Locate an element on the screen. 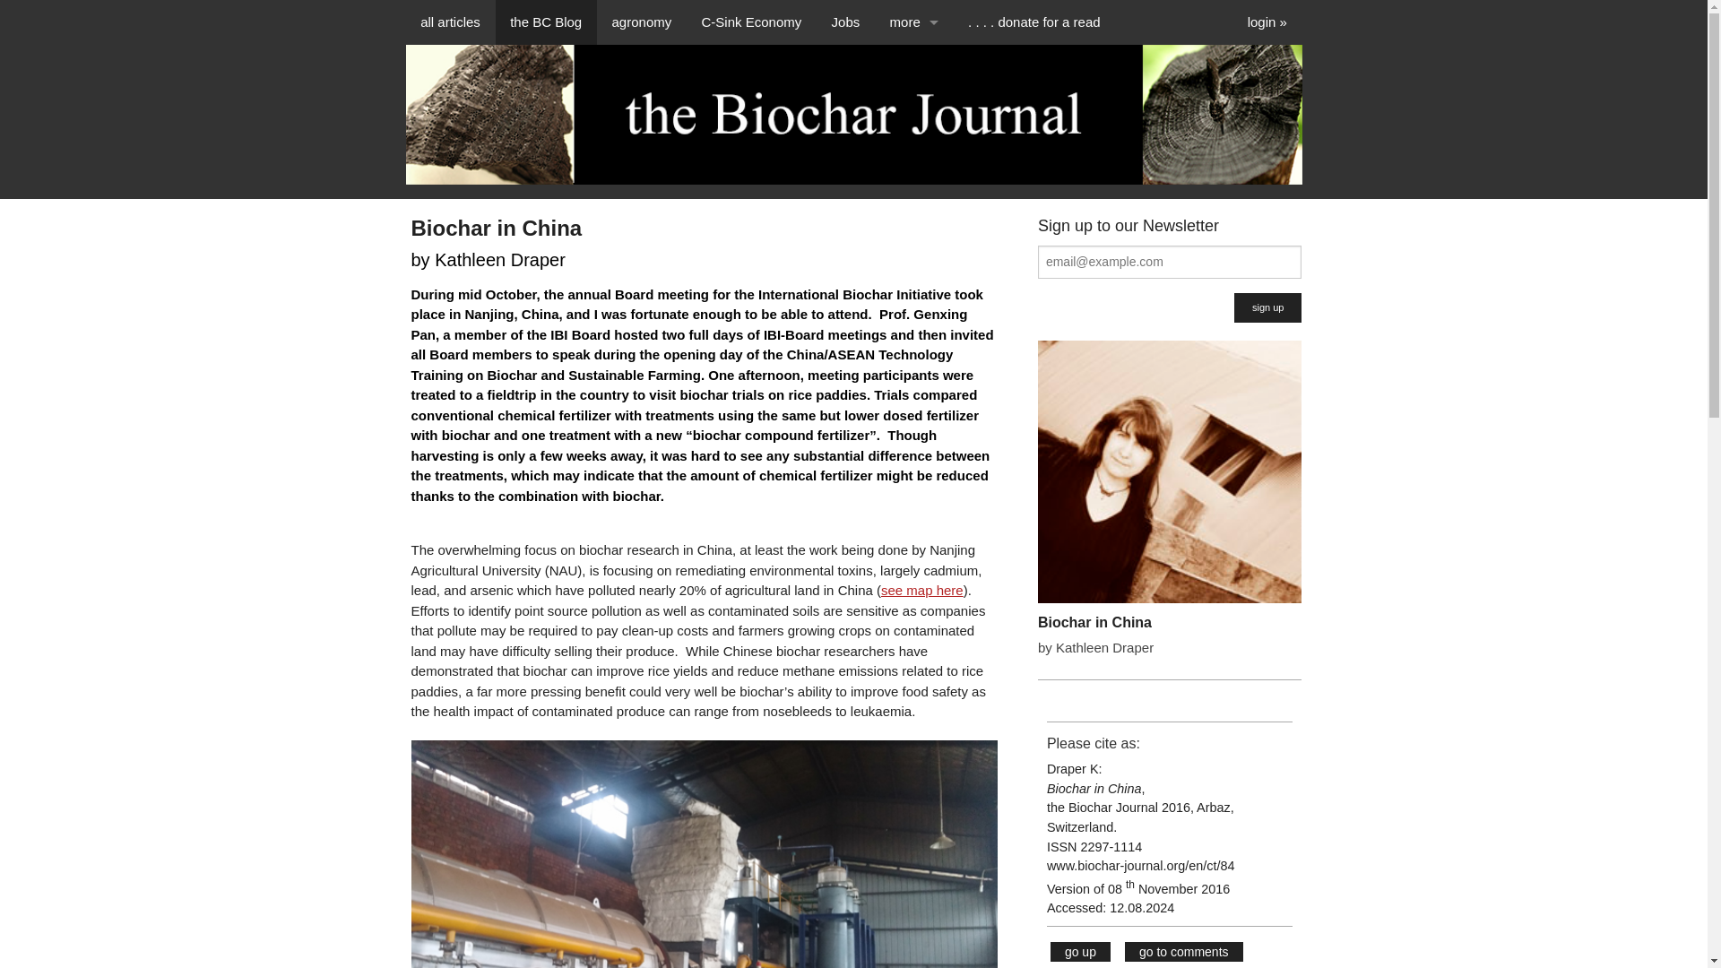 The width and height of the screenshot is (1721, 968). the BC Blog is located at coordinates (545, 22).